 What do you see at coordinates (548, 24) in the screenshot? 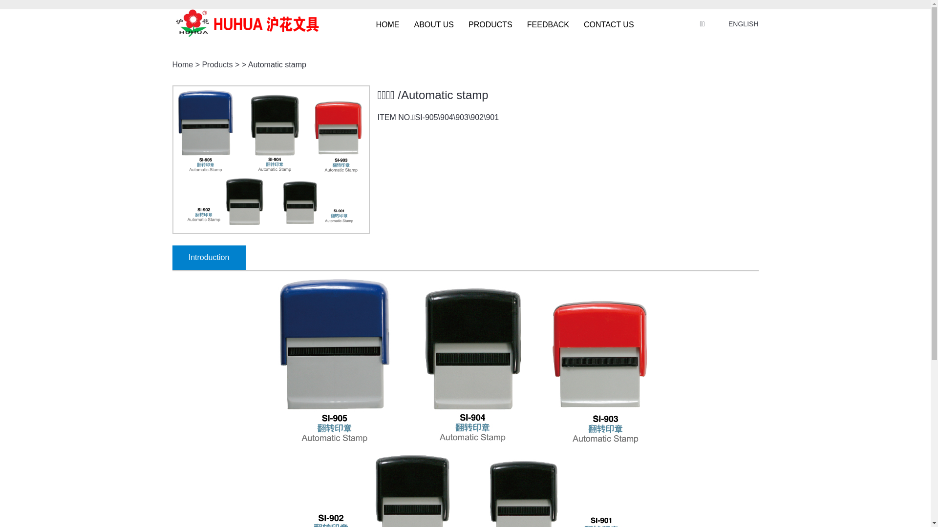
I see `FEEDBACK` at bounding box center [548, 24].